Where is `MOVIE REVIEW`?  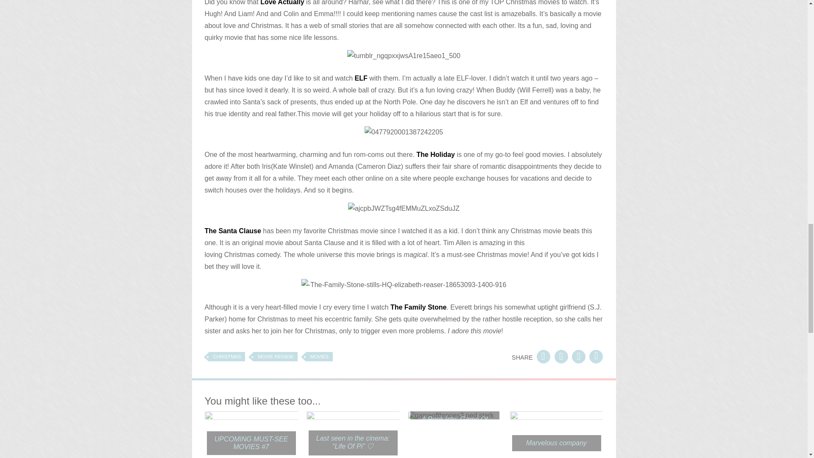
MOVIE REVIEW is located at coordinates (275, 357).